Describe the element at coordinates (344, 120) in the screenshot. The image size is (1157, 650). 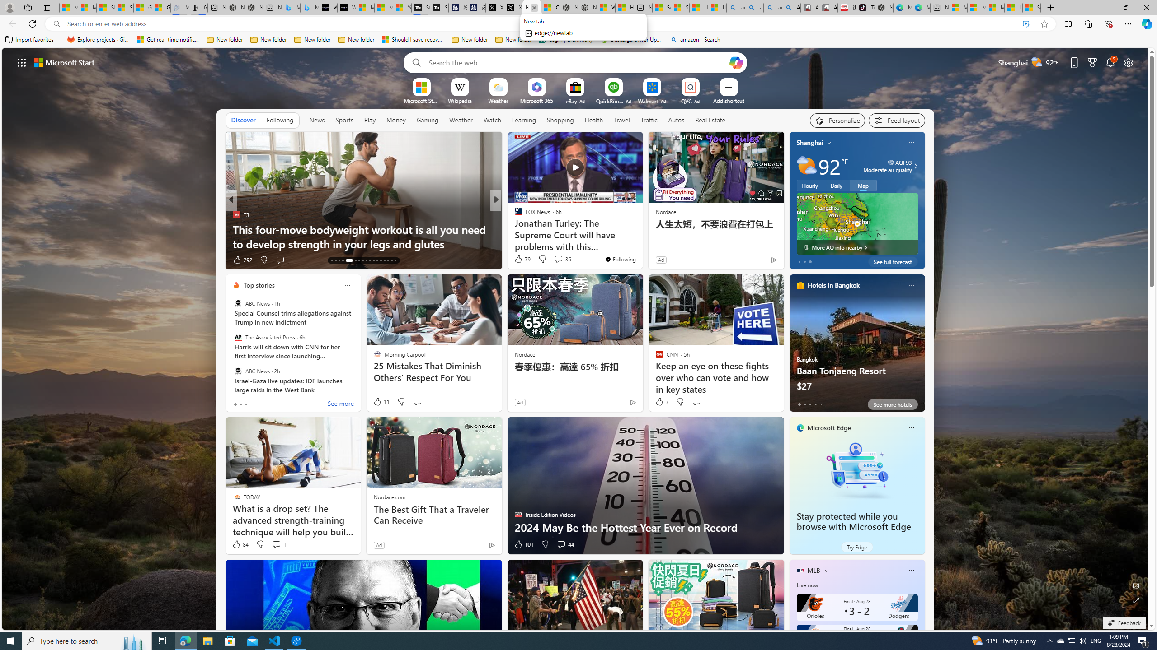
I see `Sports` at that location.